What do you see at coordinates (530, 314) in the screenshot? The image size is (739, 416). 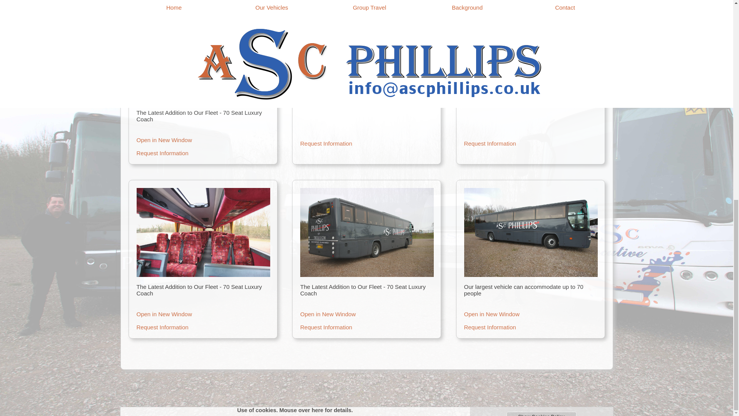 I see `Open in New Window` at bounding box center [530, 314].